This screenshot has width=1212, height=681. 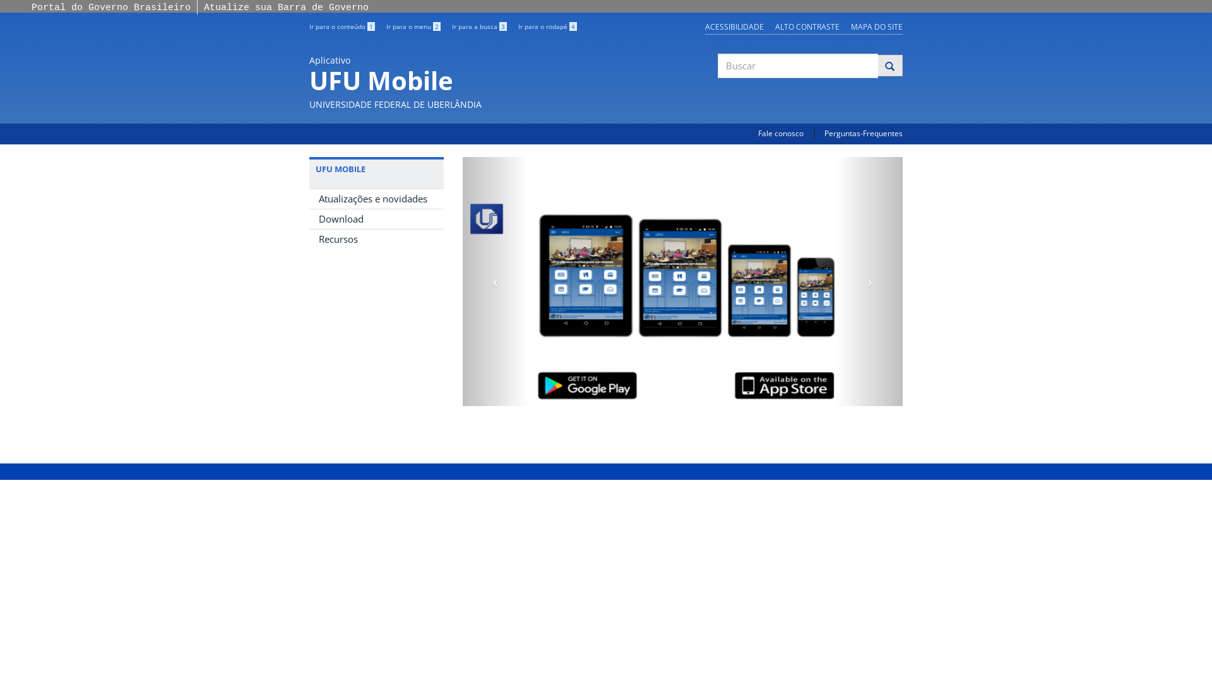 What do you see at coordinates (480, 26) in the screenshot?
I see `Ir para a busca 3` at bounding box center [480, 26].